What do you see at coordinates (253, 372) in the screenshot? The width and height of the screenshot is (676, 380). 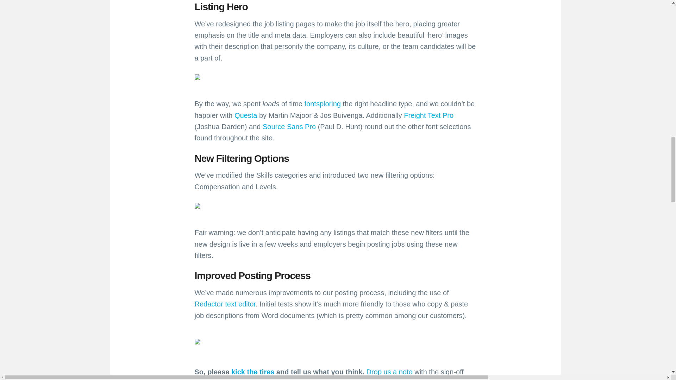 I see `kick the tires` at bounding box center [253, 372].